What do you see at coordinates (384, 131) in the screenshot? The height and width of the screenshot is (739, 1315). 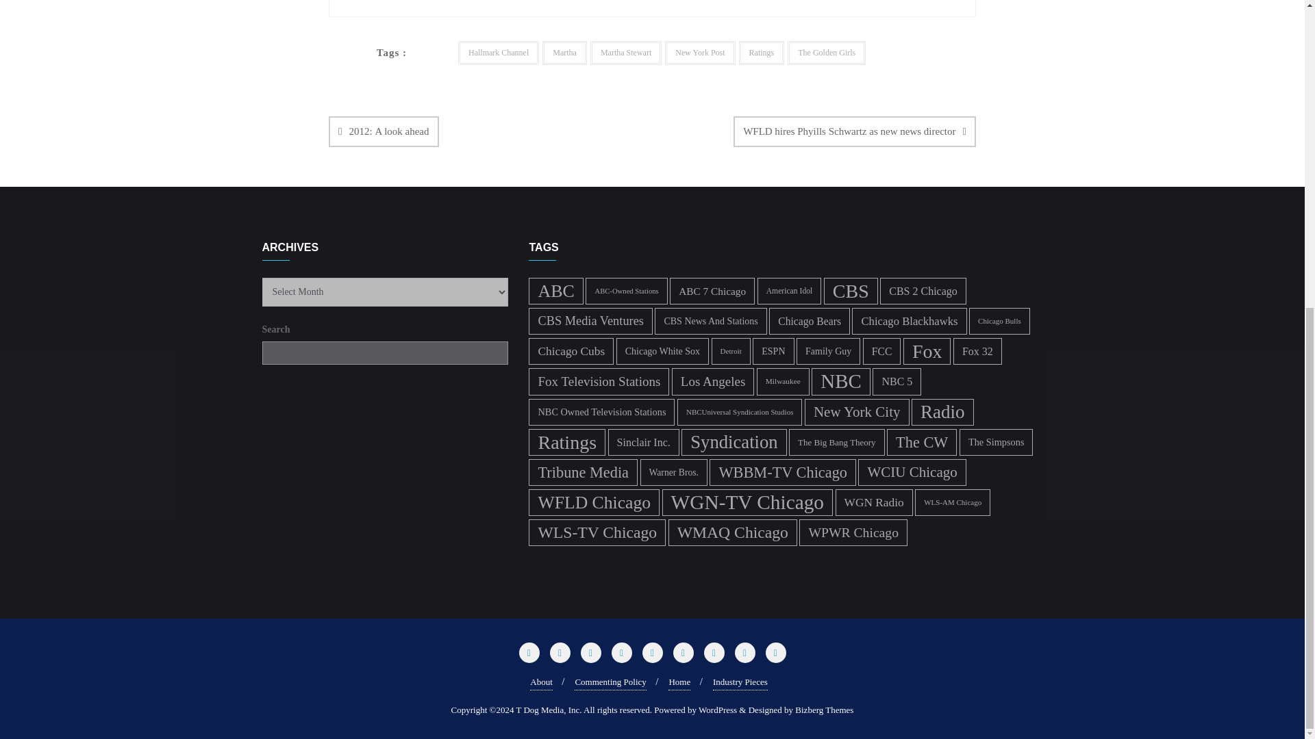 I see `2012: A look ahead` at bounding box center [384, 131].